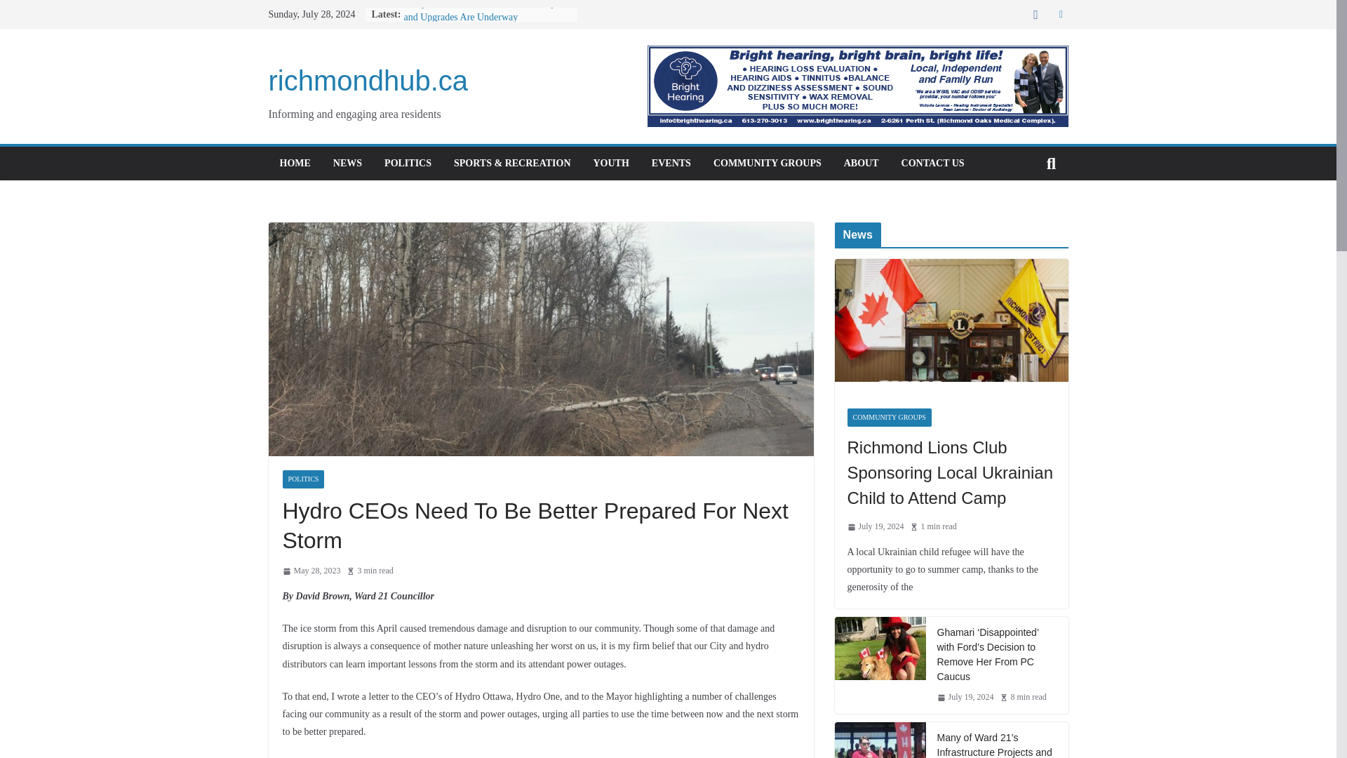 Image resolution: width=1347 pixels, height=758 pixels. What do you see at coordinates (311, 571) in the screenshot?
I see `May 28, 2023` at bounding box center [311, 571].